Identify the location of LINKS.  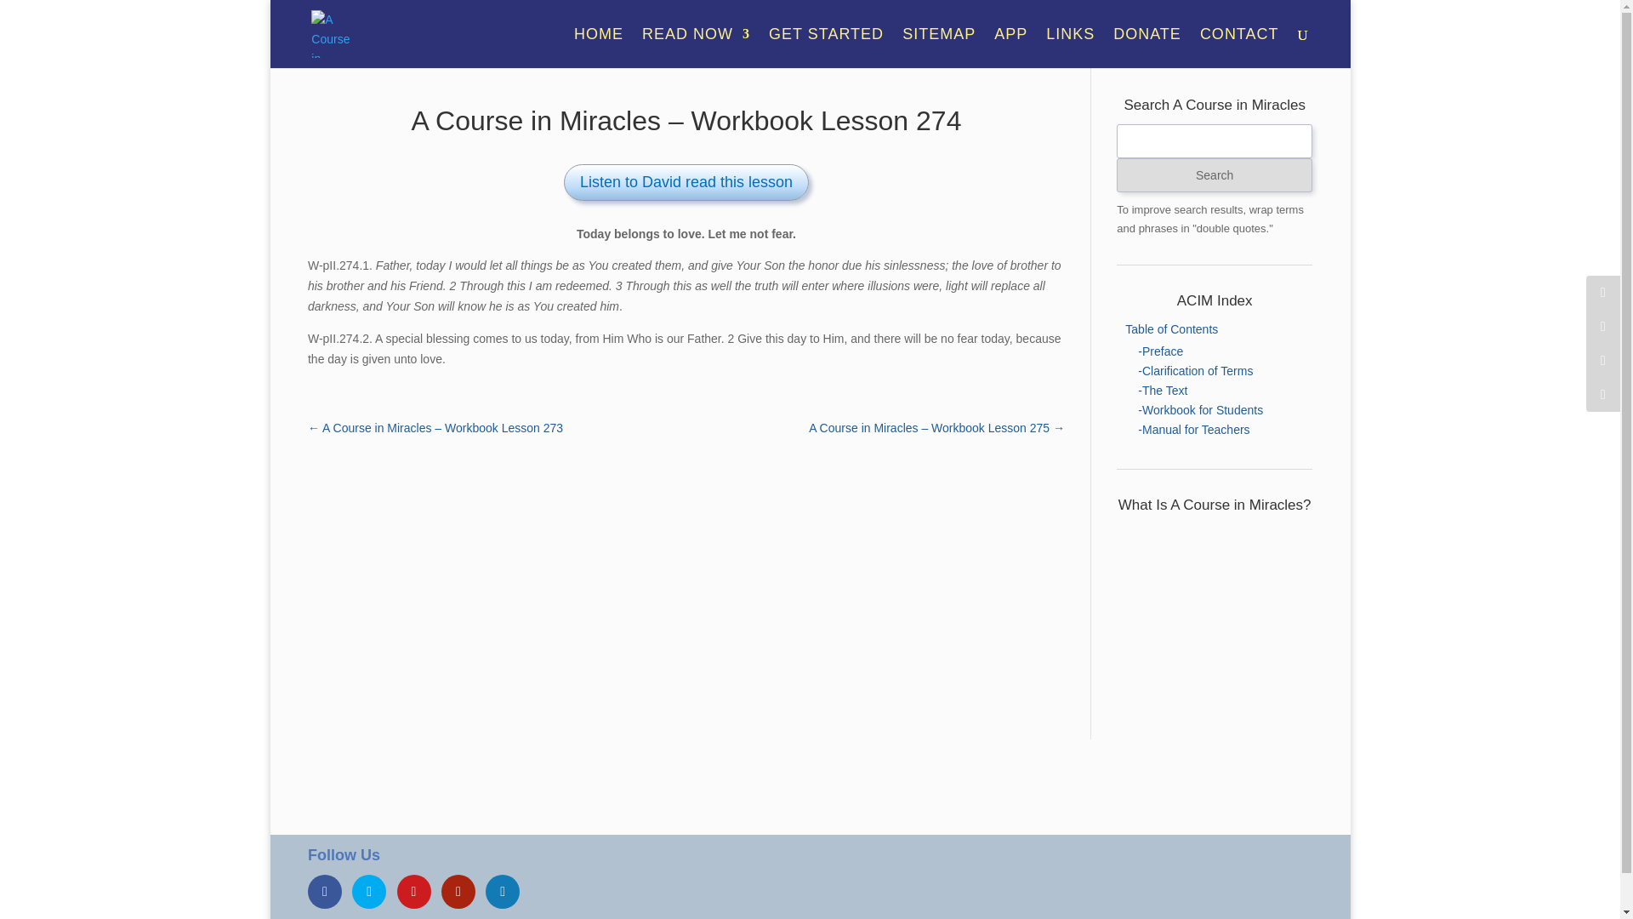
(1070, 48).